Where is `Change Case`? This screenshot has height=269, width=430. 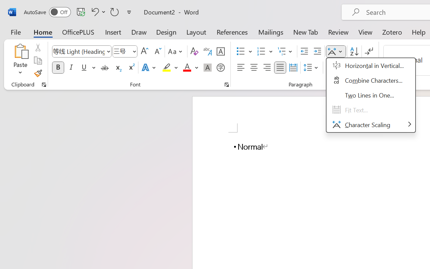
Change Case is located at coordinates (176, 51).